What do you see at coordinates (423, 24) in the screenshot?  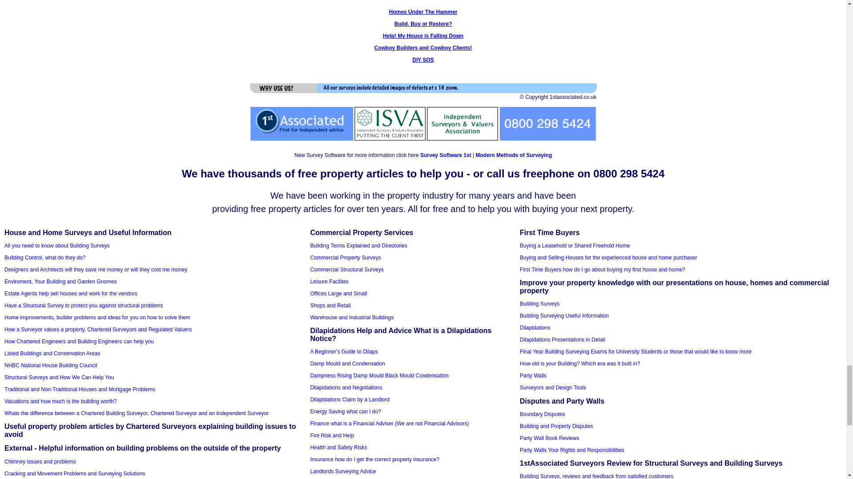 I see `Build, Buy or Restore?` at bounding box center [423, 24].